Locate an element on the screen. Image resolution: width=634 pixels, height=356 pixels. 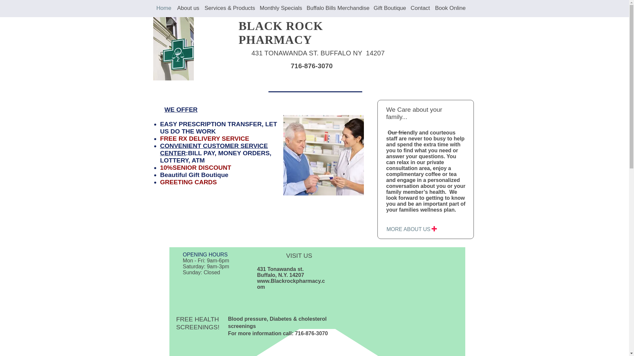
Monthly Specials is located at coordinates (279, 8).